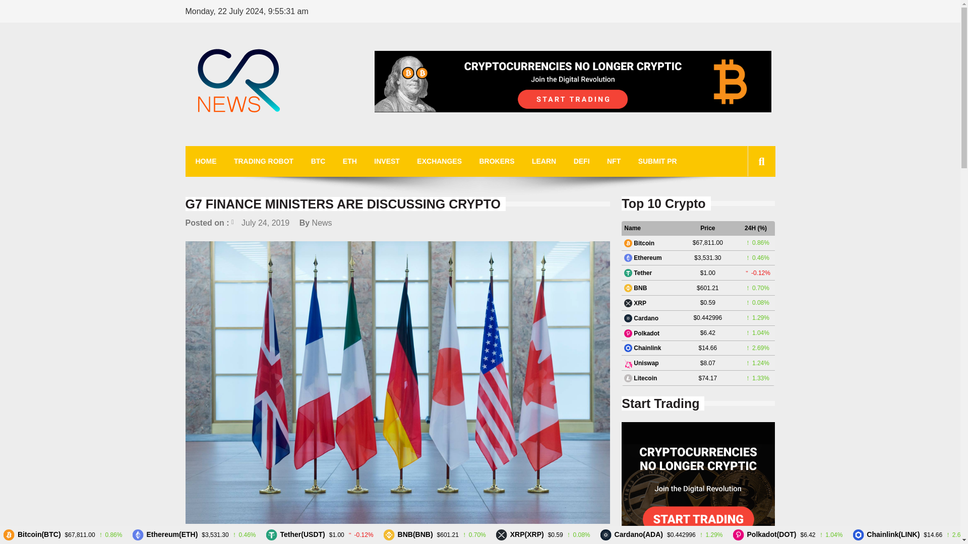 The width and height of the screenshot is (968, 544). What do you see at coordinates (322, 223) in the screenshot?
I see `Posts by News` at bounding box center [322, 223].